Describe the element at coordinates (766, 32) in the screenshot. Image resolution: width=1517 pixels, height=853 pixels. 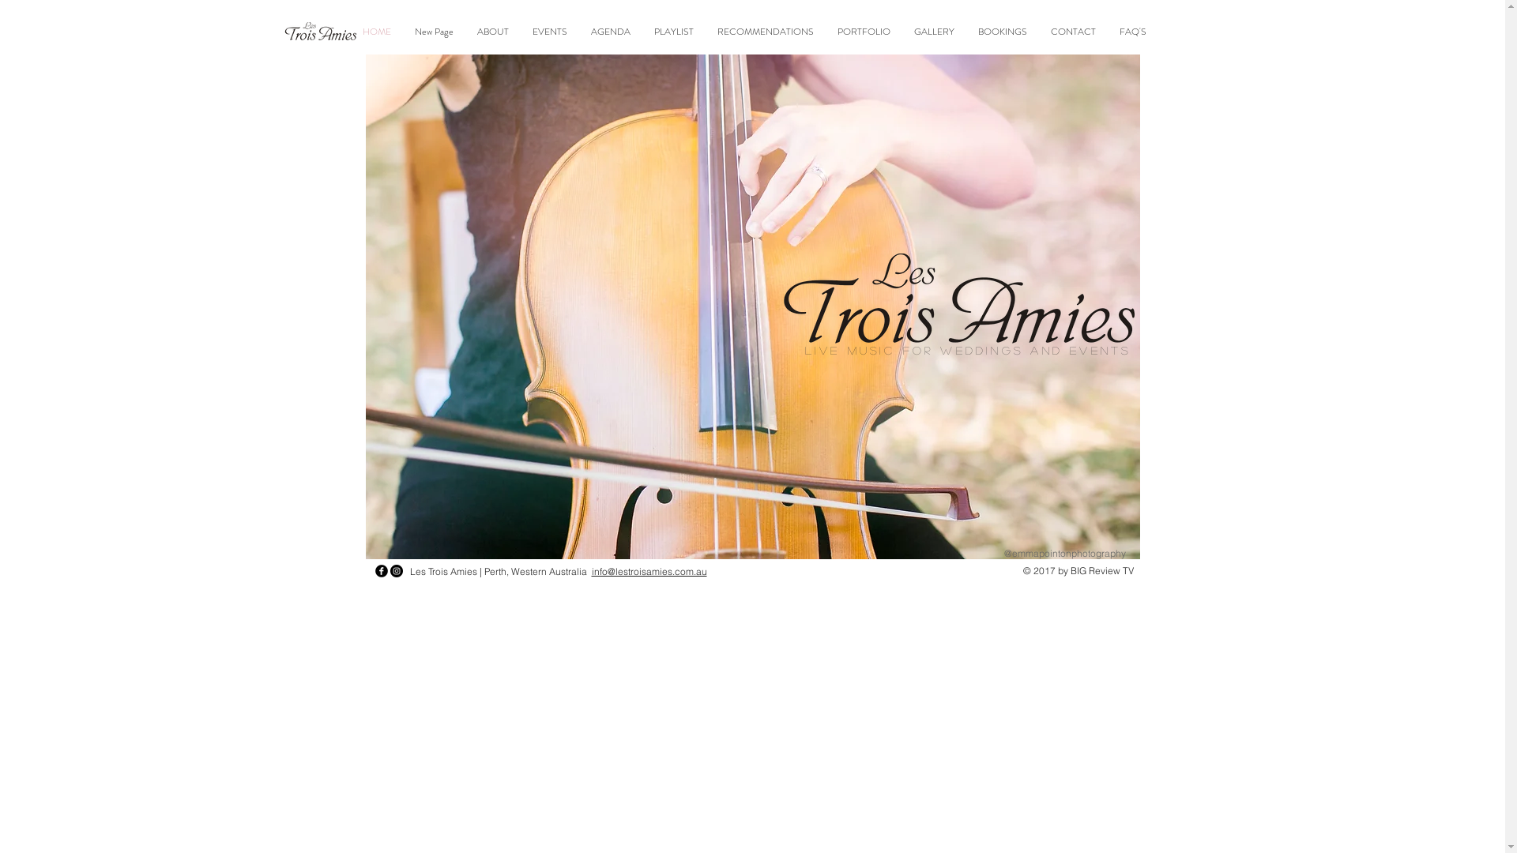
I see `RECOMMENDATIONS` at that location.